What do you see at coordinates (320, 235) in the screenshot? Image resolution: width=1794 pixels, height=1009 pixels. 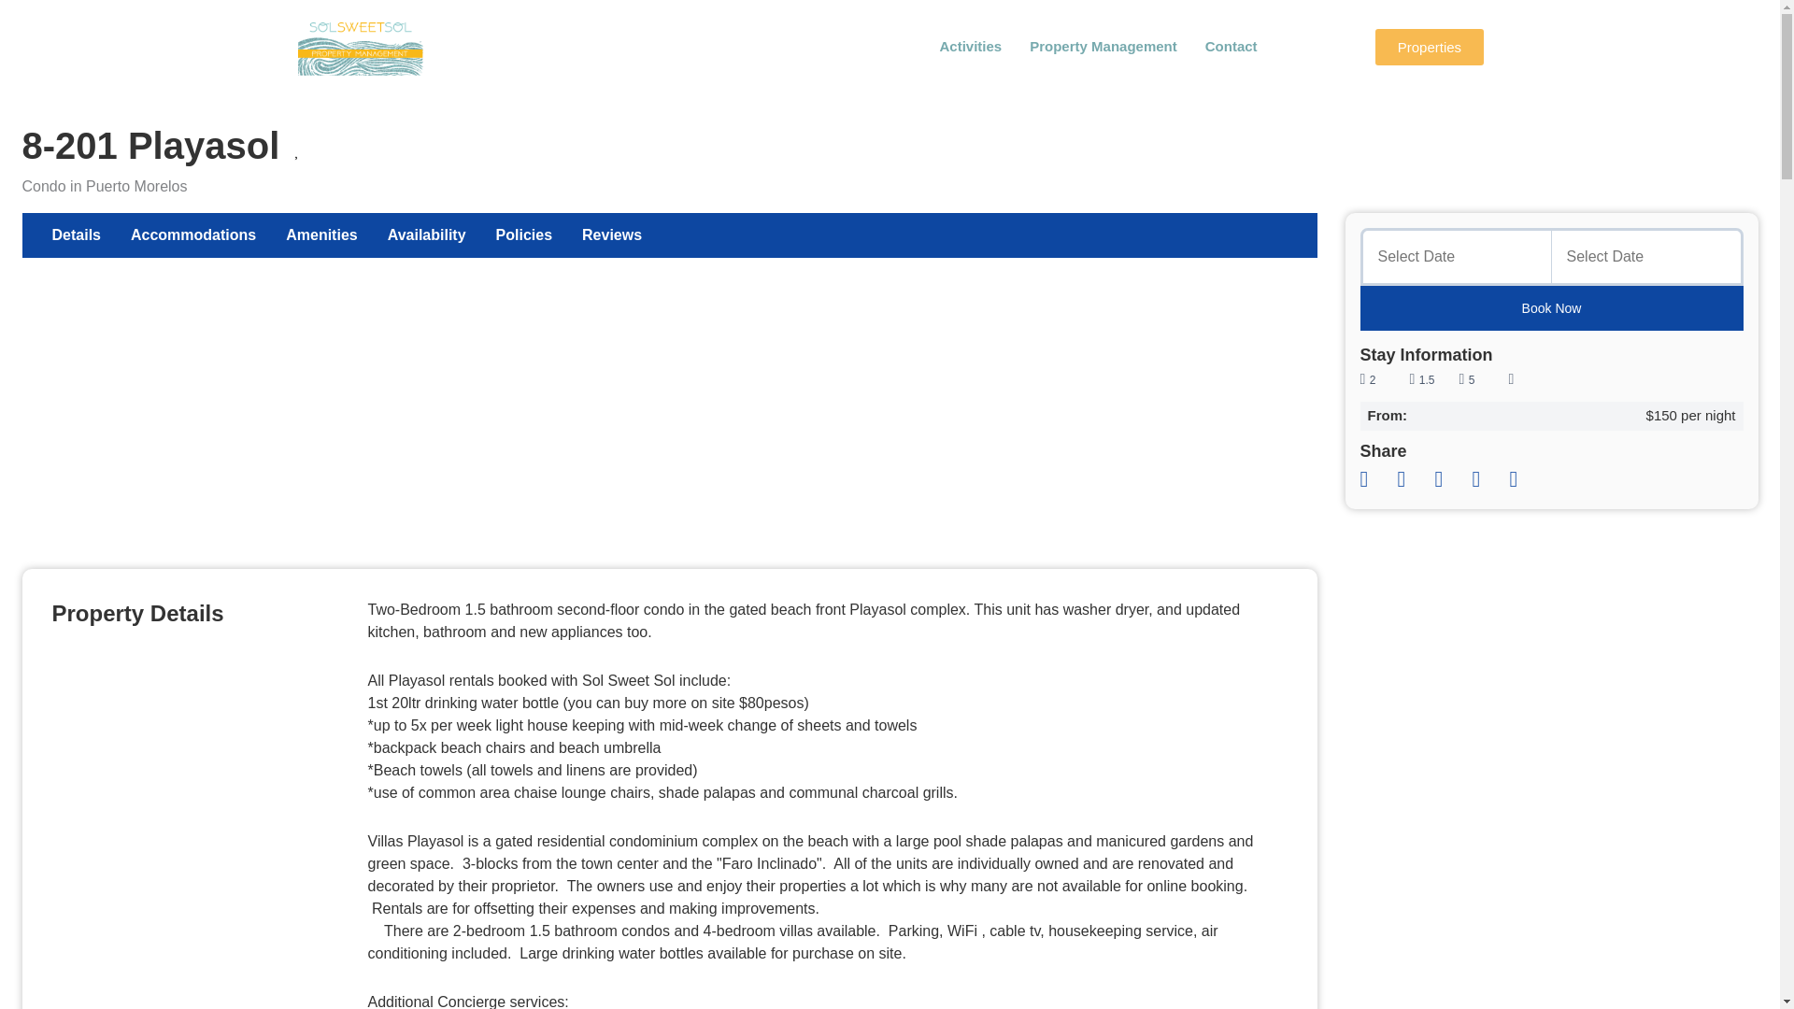 I see `Amenities` at bounding box center [320, 235].